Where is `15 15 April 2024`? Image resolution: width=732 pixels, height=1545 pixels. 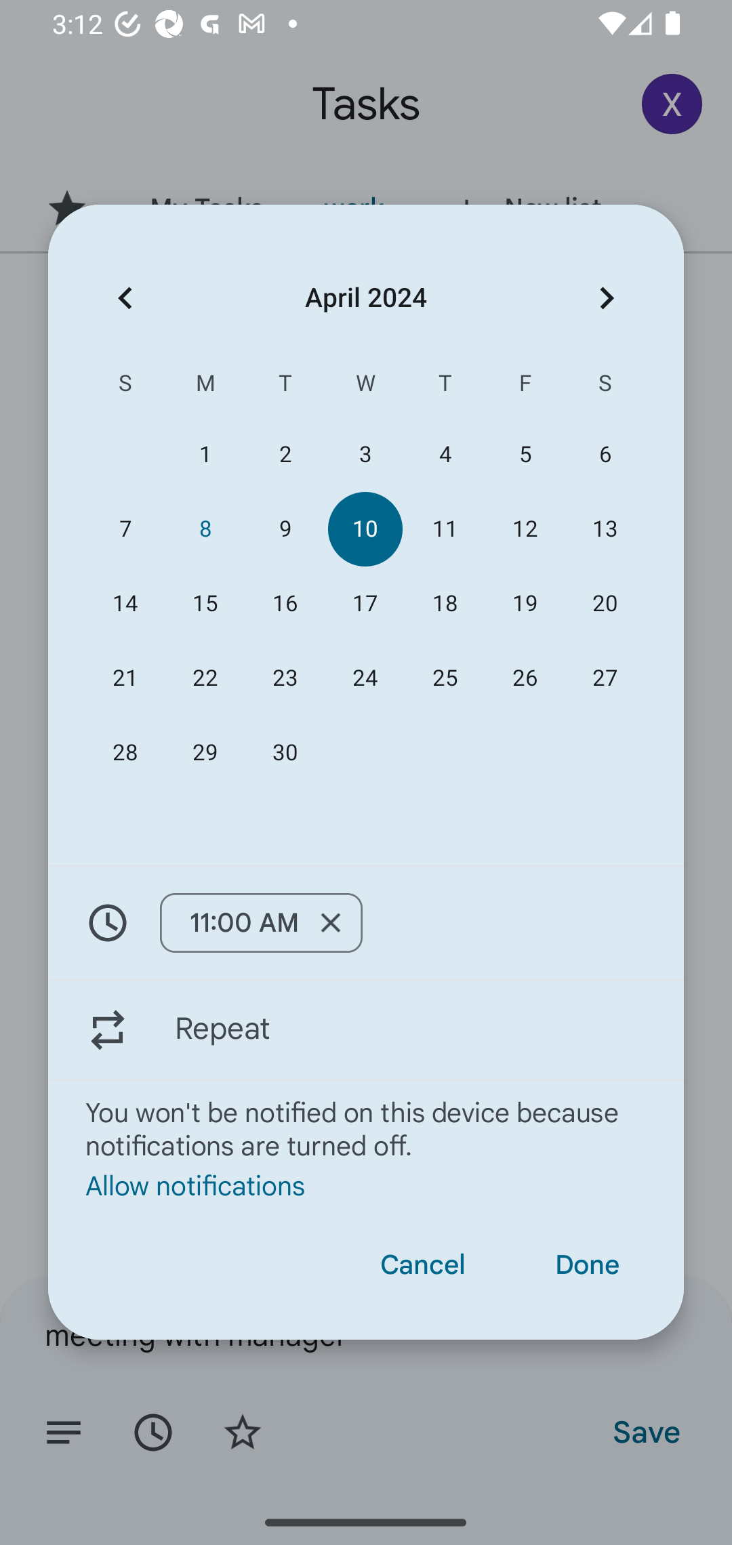 15 15 April 2024 is located at coordinates (205, 604).